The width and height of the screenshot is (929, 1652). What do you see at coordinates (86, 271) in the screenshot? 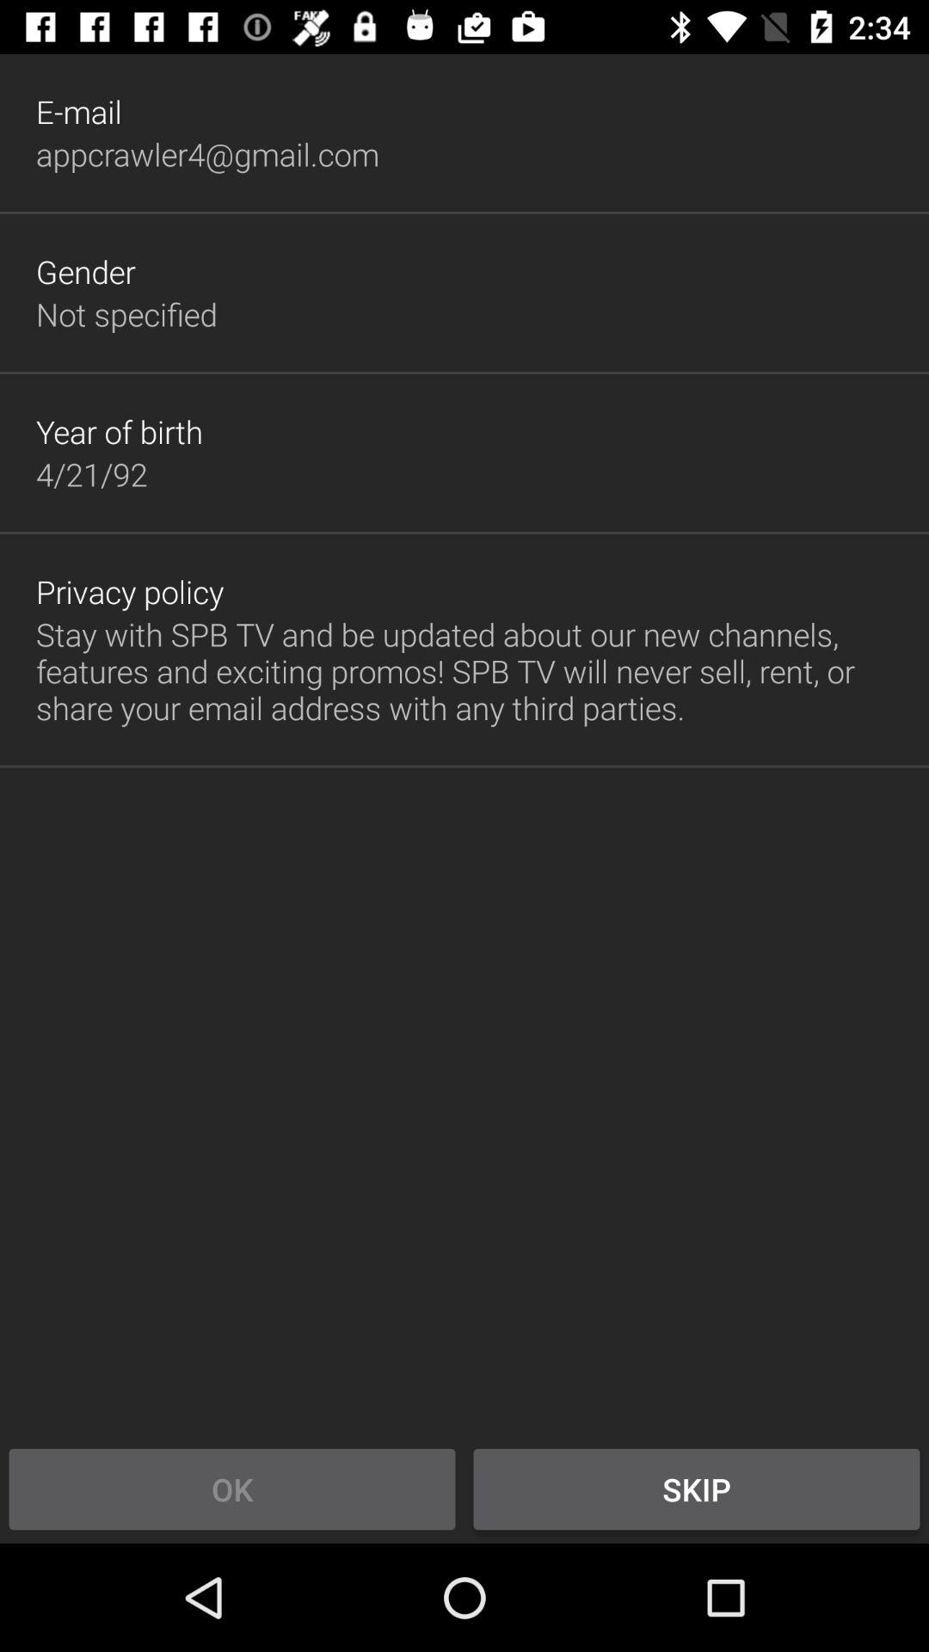
I see `launch gender icon` at bounding box center [86, 271].